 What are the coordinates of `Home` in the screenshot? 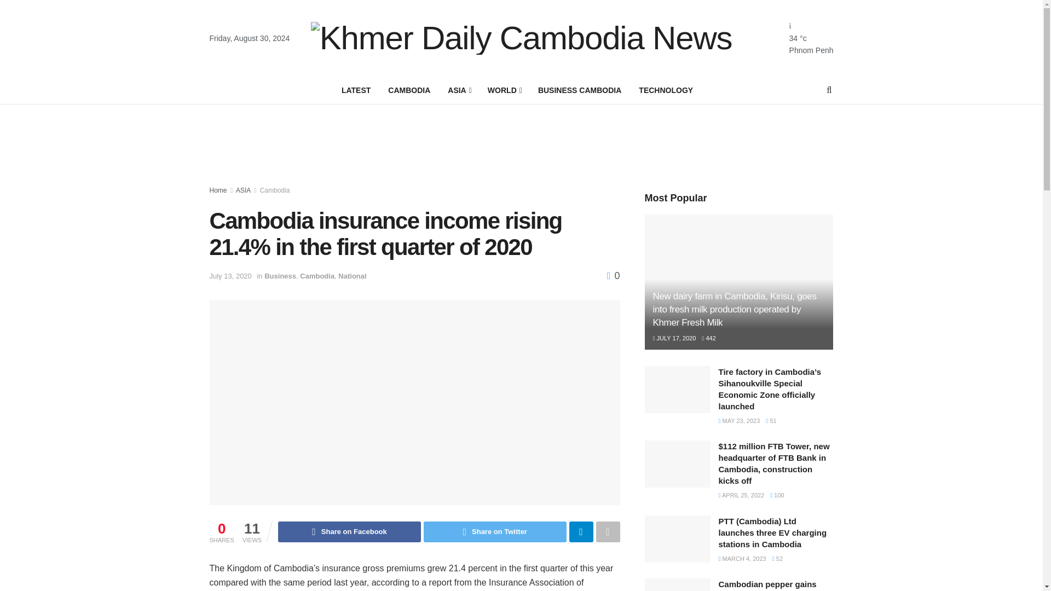 It's located at (218, 190).